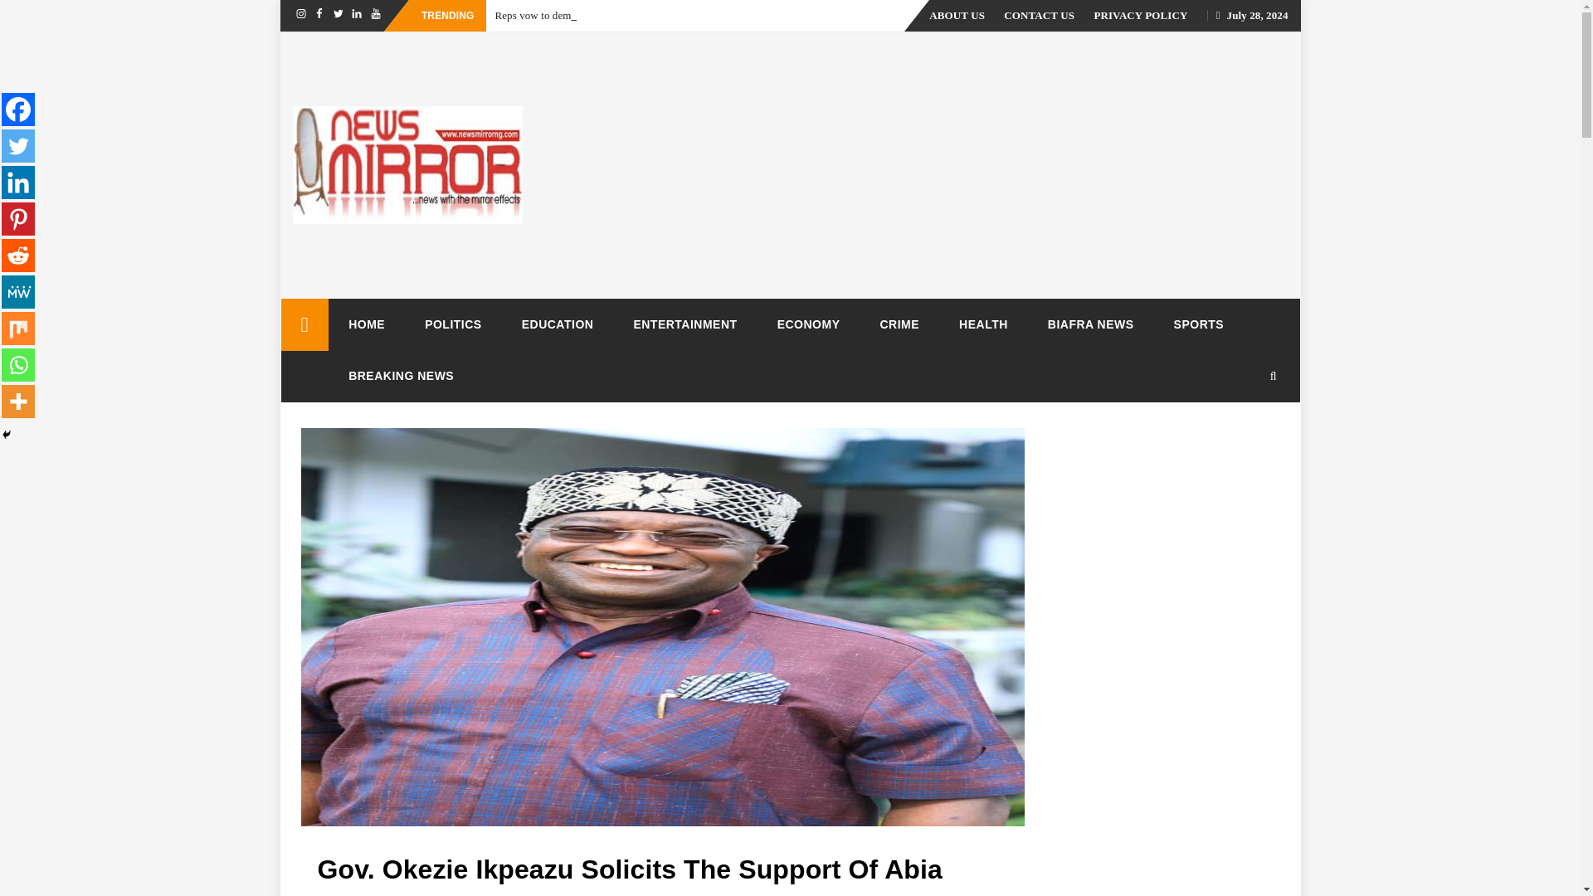 The image size is (1593, 896). Describe the element at coordinates (300, 19) in the screenshot. I see `Instagram` at that location.